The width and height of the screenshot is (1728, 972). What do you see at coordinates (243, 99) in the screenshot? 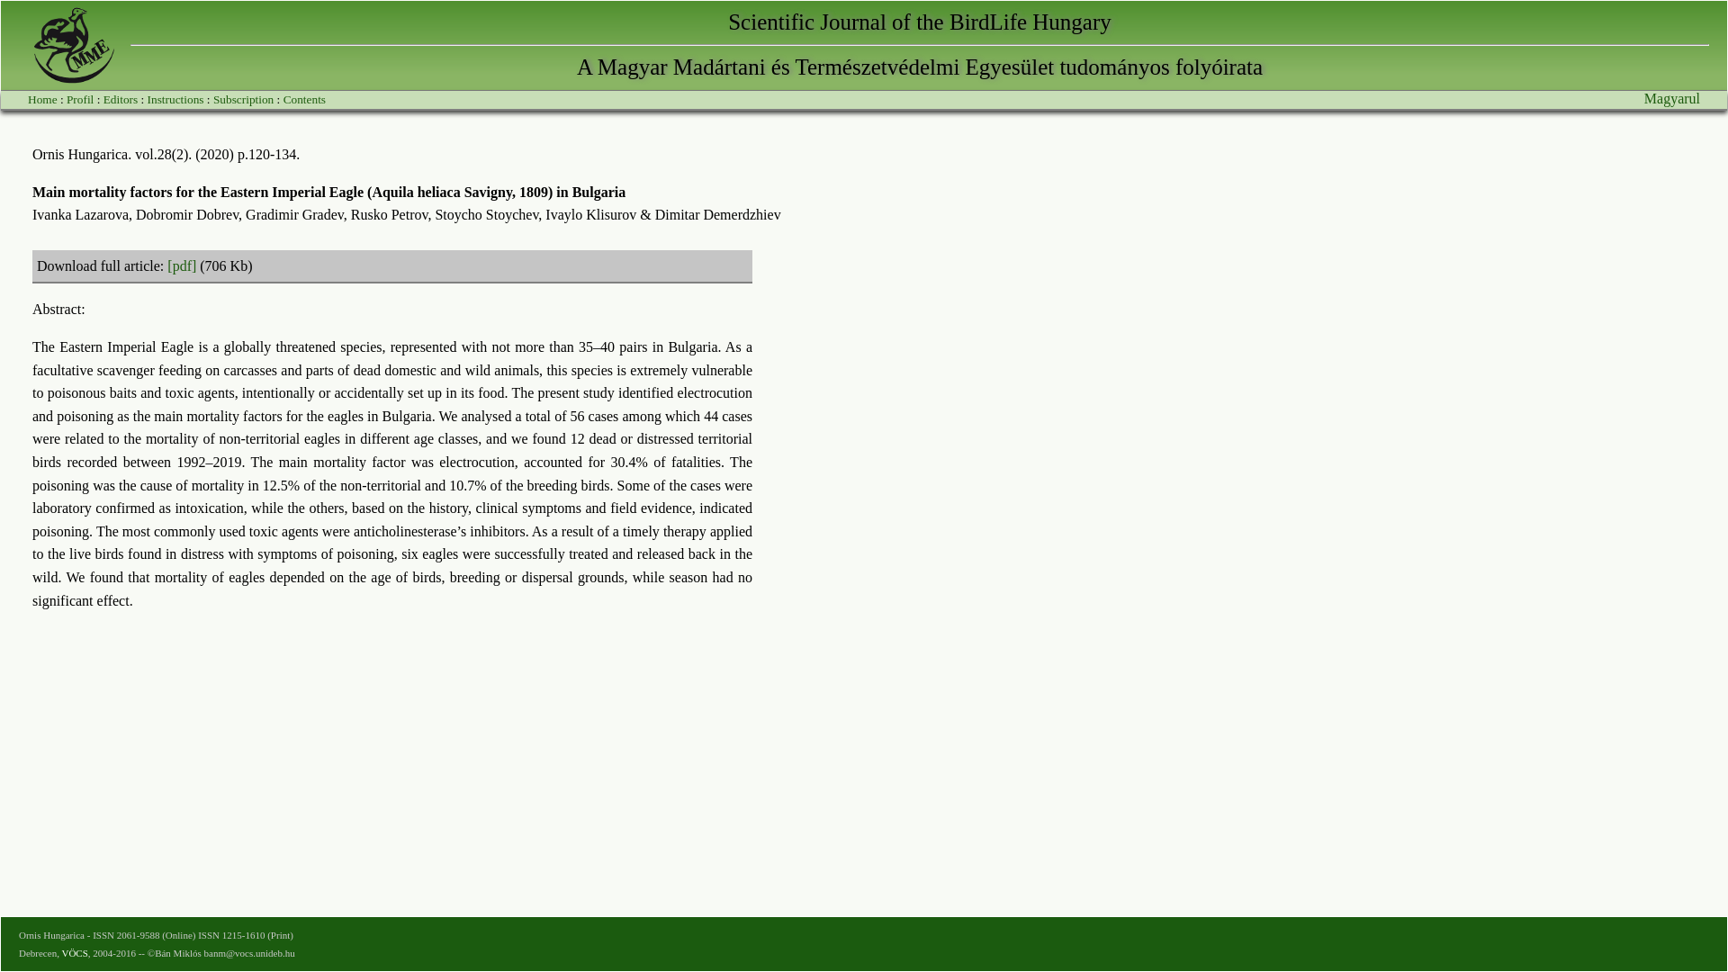
I see `Subscription` at bounding box center [243, 99].